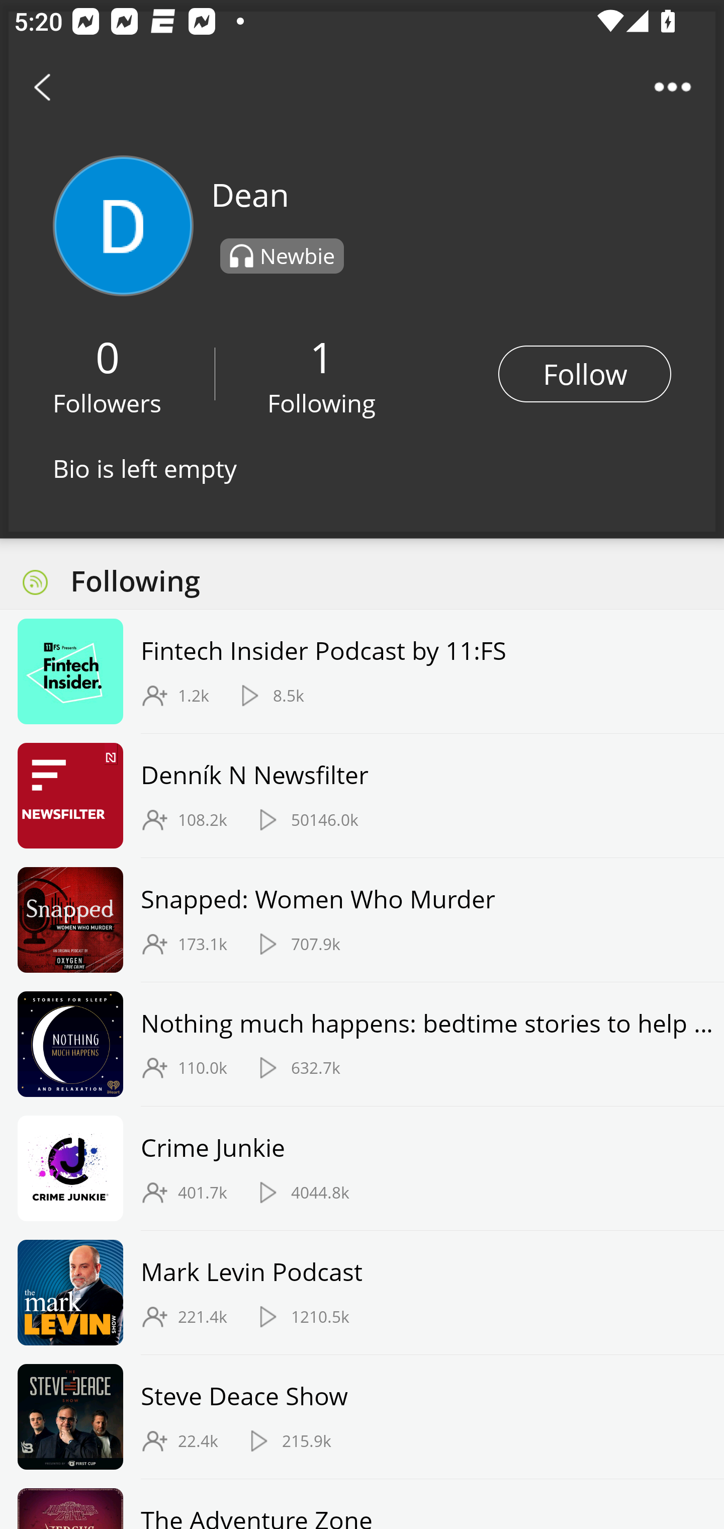  I want to click on Crime Junkie 401.7k 4044.8k, so click(362, 1169).